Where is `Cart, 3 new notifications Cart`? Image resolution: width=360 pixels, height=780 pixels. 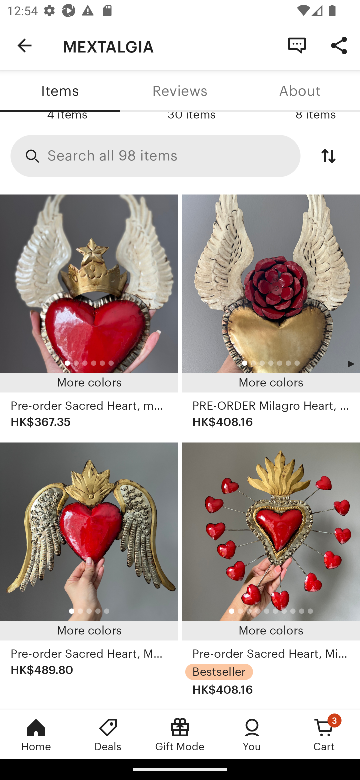 Cart, 3 new notifications Cart is located at coordinates (324, 734).